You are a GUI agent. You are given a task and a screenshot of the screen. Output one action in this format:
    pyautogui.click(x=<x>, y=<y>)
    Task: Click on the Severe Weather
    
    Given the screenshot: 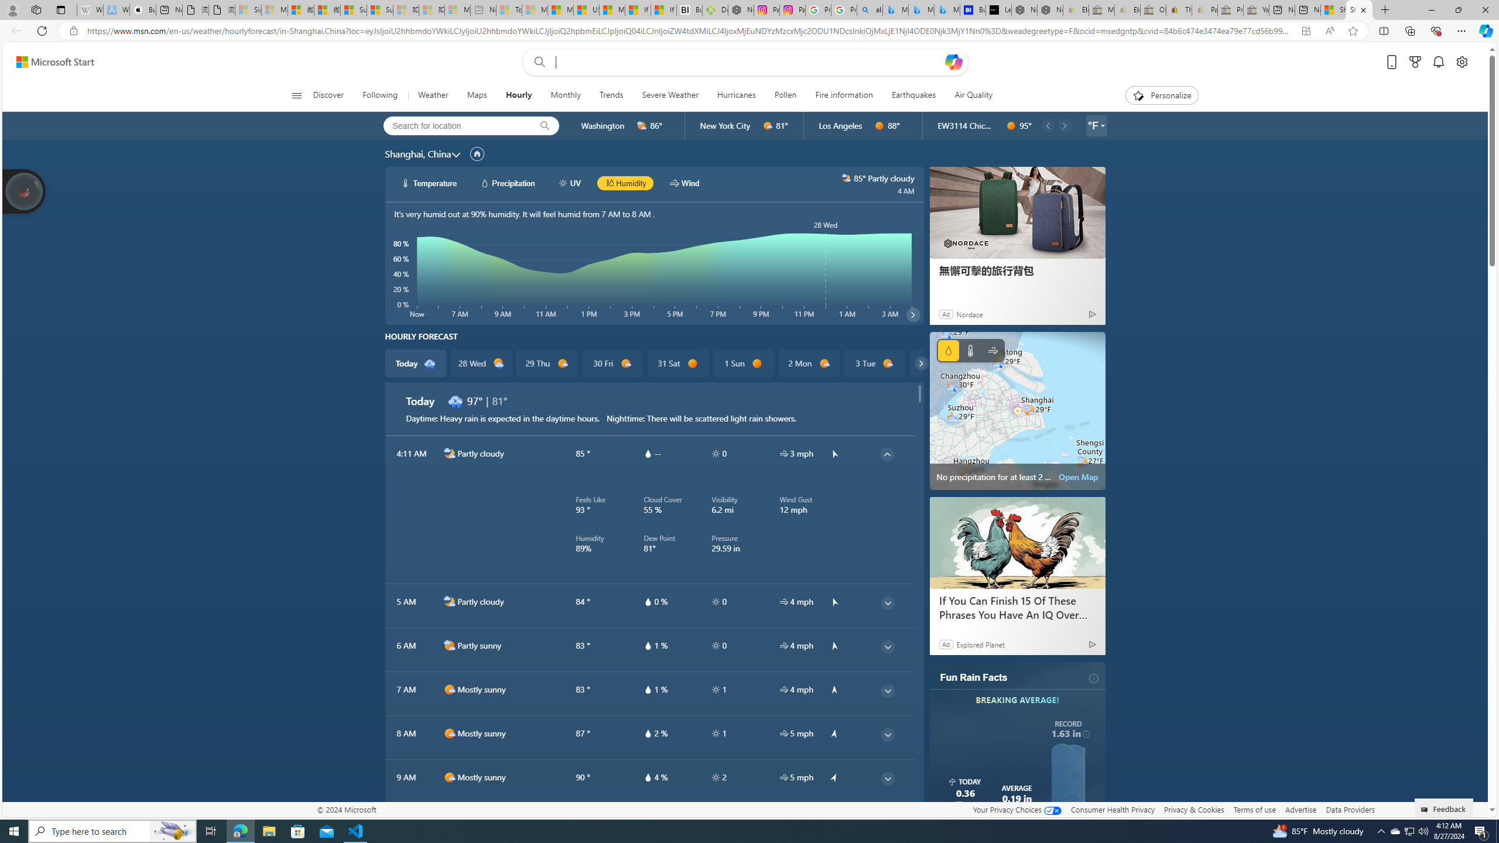 What is the action you would take?
    pyautogui.click(x=670, y=95)
    